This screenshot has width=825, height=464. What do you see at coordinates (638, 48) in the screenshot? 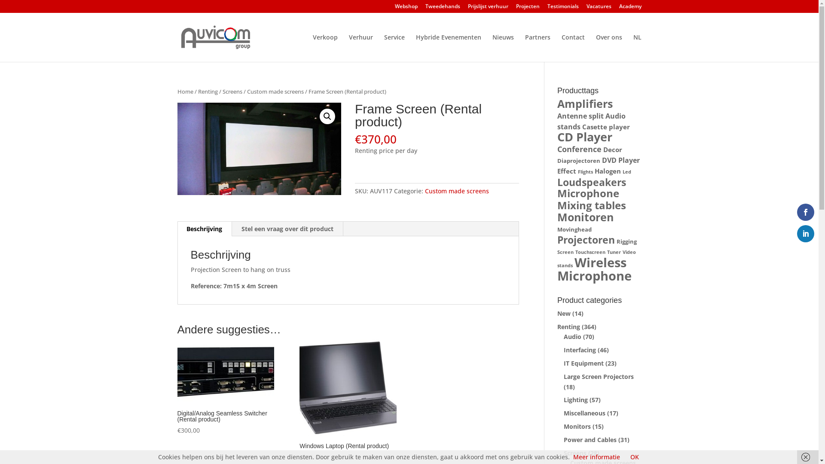
I see `NL` at bounding box center [638, 48].